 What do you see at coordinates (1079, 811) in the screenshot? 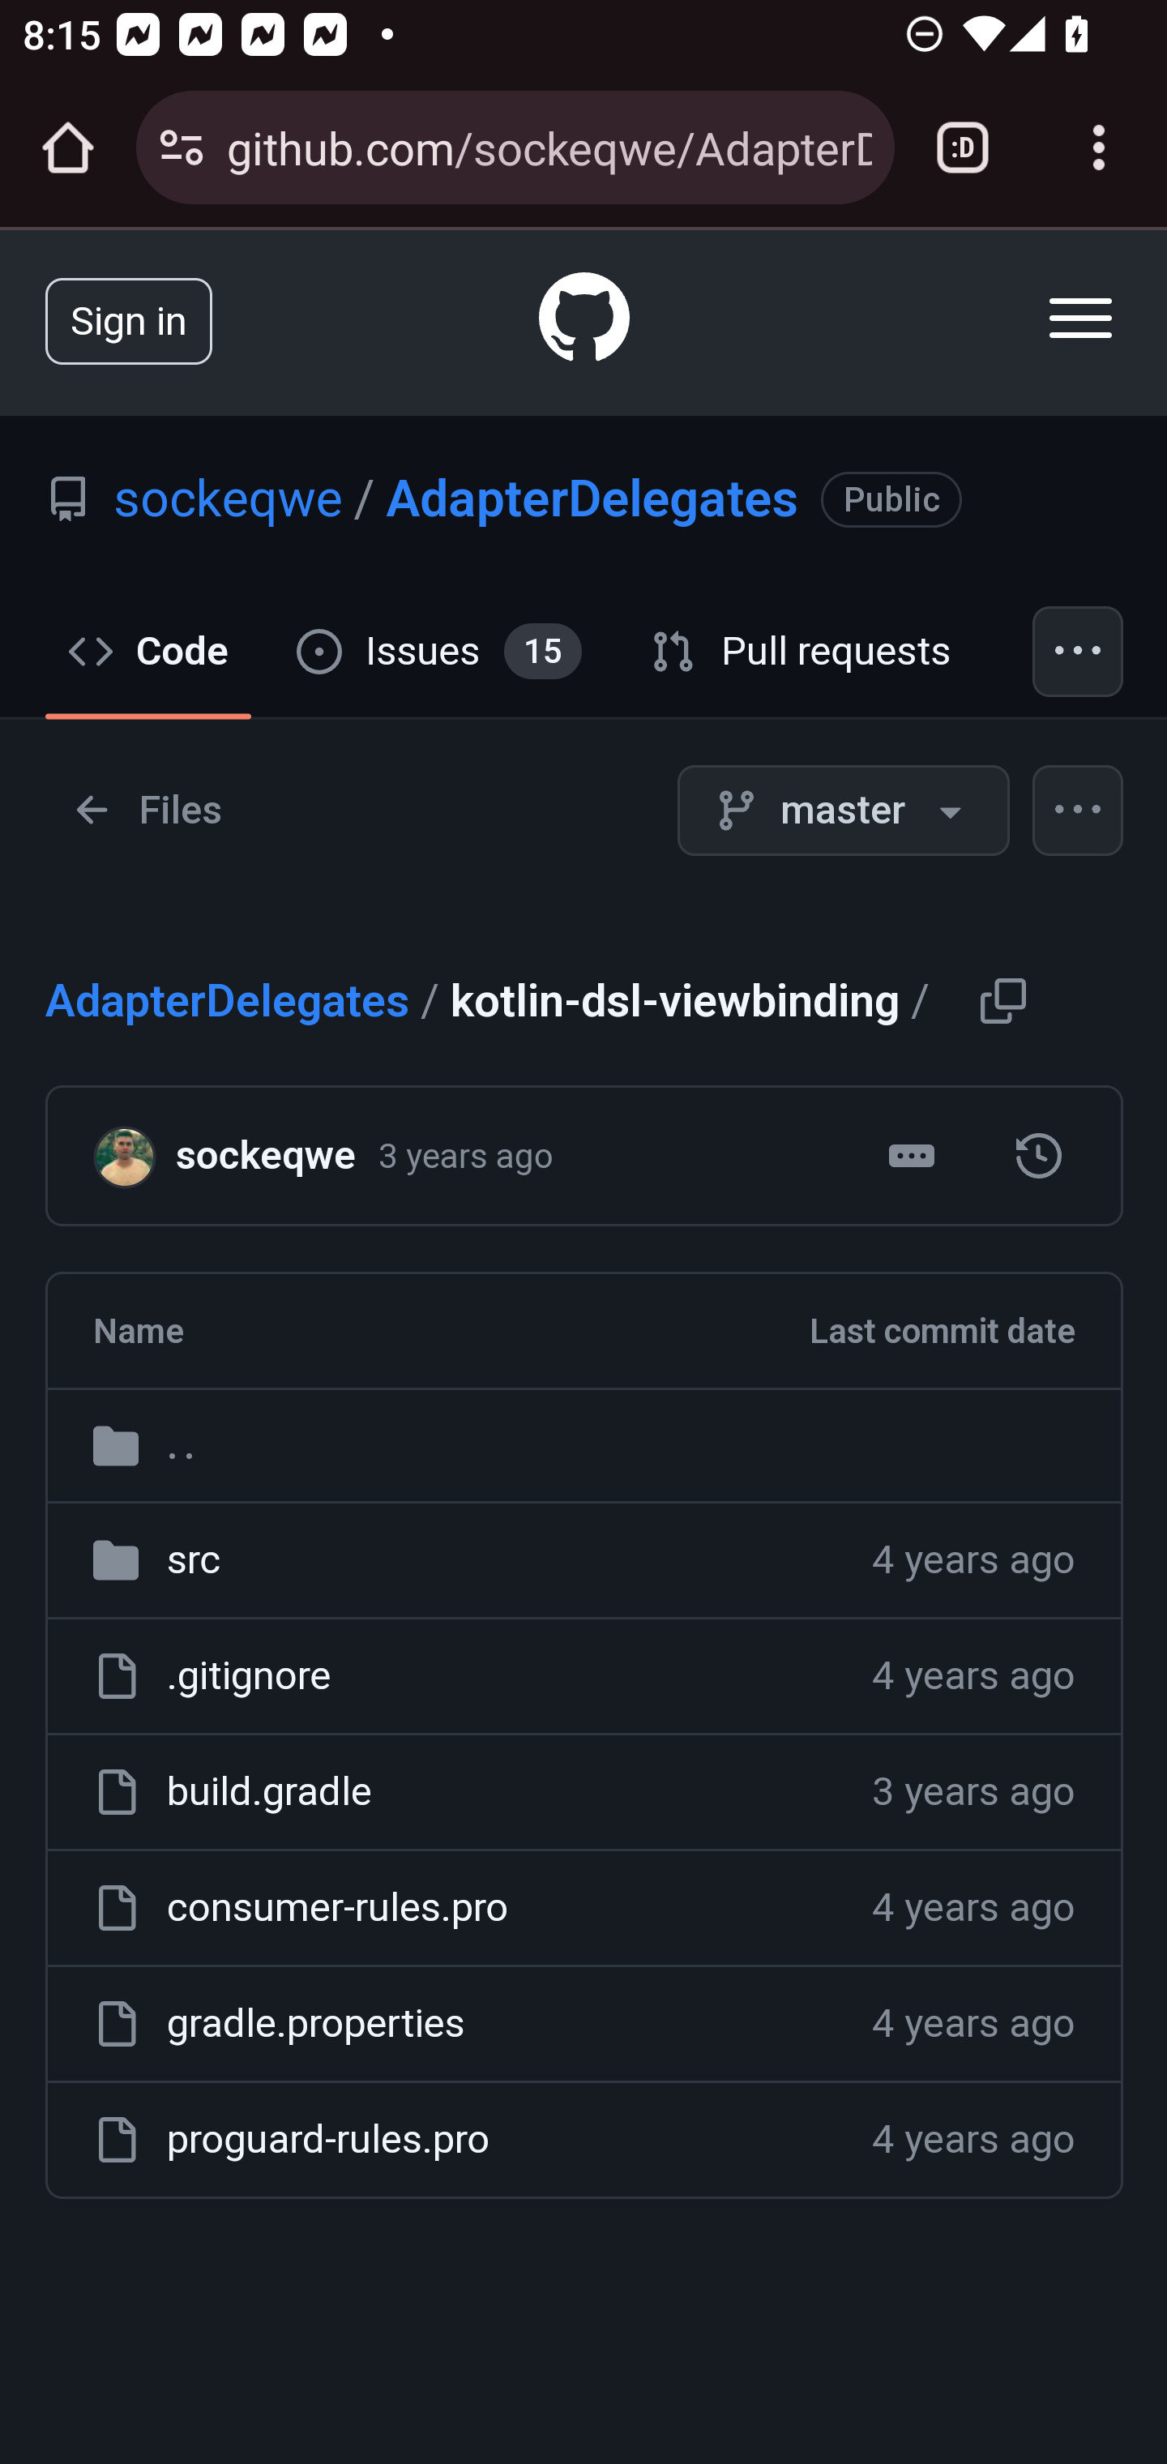
I see `More options` at bounding box center [1079, 811].